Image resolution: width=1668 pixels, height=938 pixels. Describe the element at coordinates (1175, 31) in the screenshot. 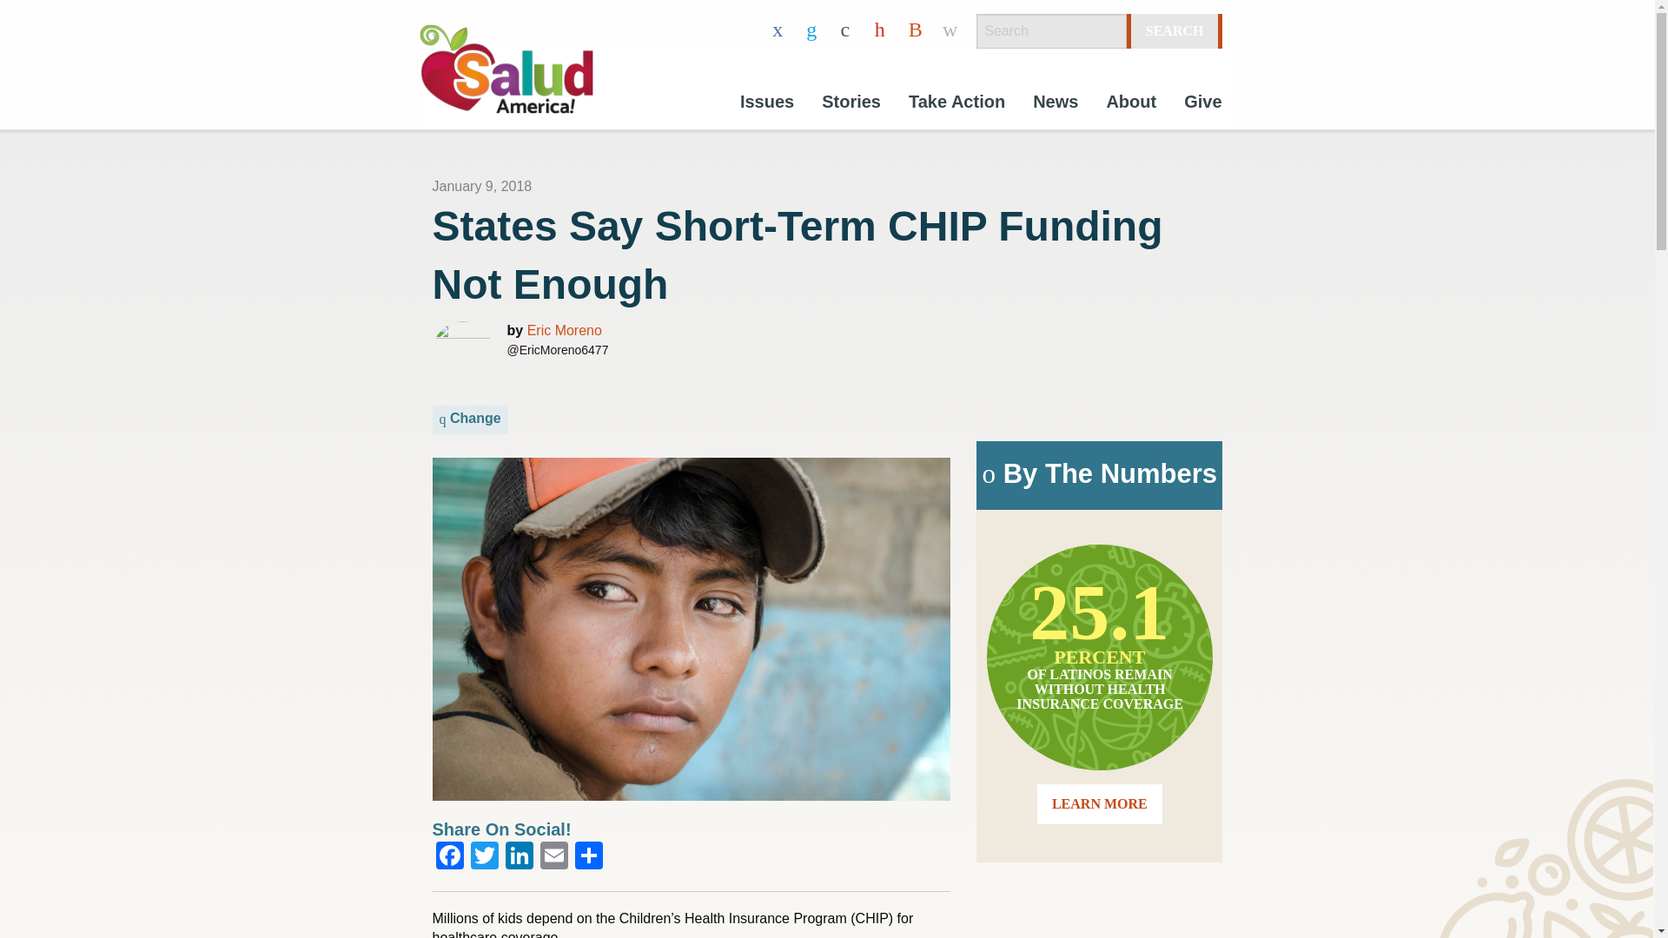

I see `Search` at that location.